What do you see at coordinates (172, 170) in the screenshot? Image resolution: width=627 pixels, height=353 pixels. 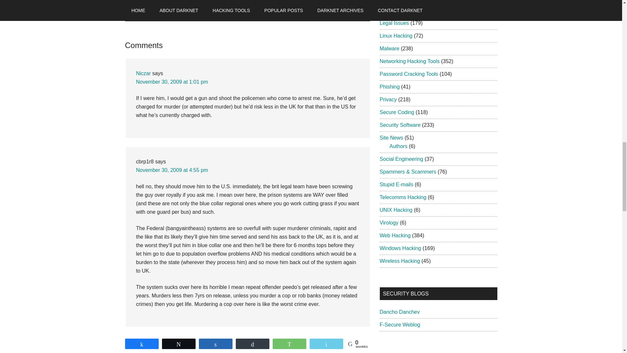 I see `November 30, 2009 at 4:55 pm` at bounding box center [172, 170].